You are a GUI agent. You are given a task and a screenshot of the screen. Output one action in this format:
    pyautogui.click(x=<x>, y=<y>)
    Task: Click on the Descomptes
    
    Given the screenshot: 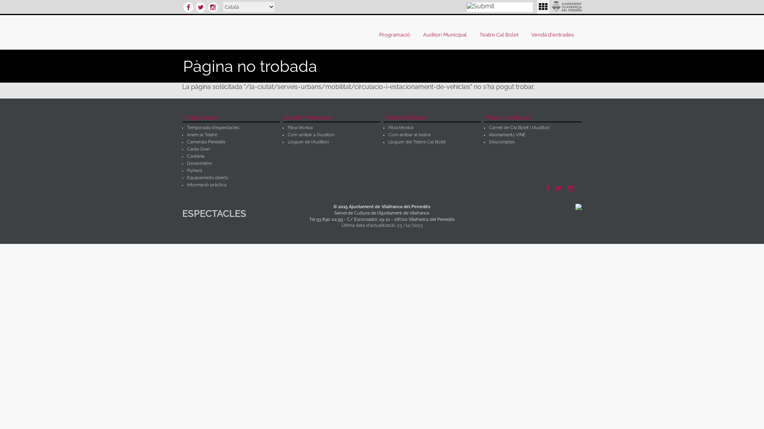 What is the action you would take?
    pyautogui.click(x=502, y=142)
    